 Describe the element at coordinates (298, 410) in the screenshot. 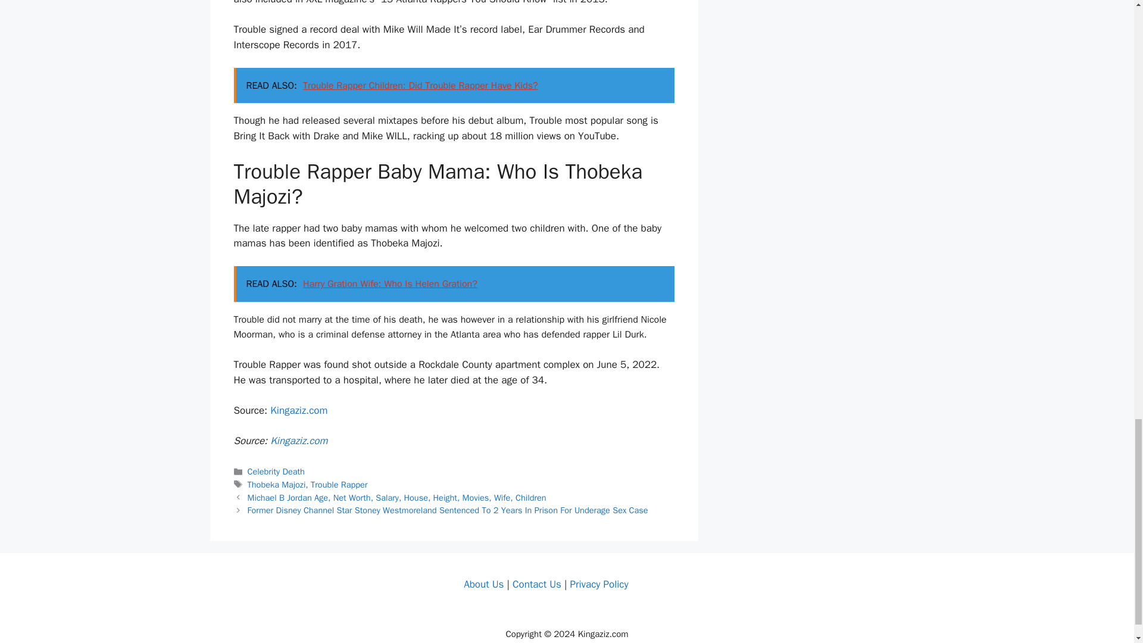

I see `Kingaziz.com` at that location.